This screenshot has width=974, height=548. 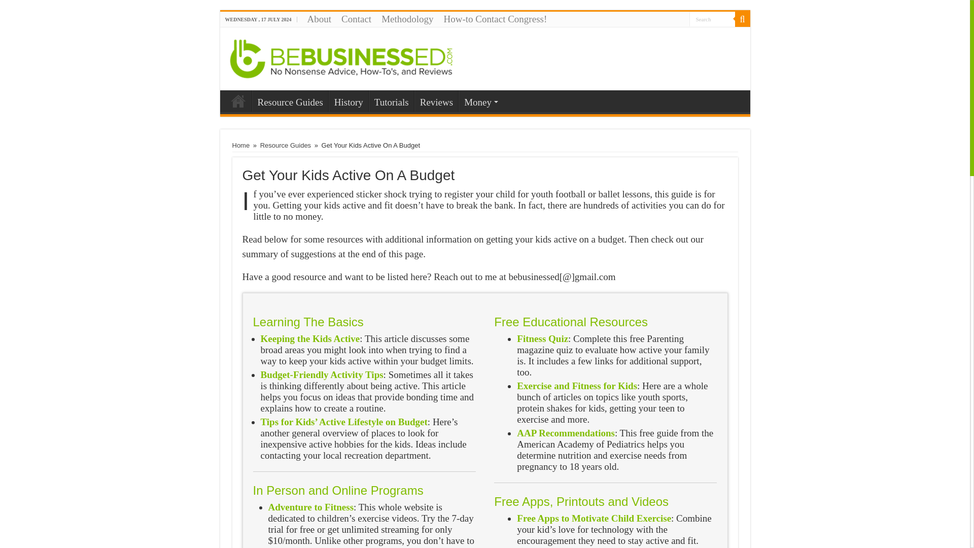 What do you see at coordinates (495, 19) in the screenshot?
I see `How-to Contact Congress!` at bounding box center [495, 19].